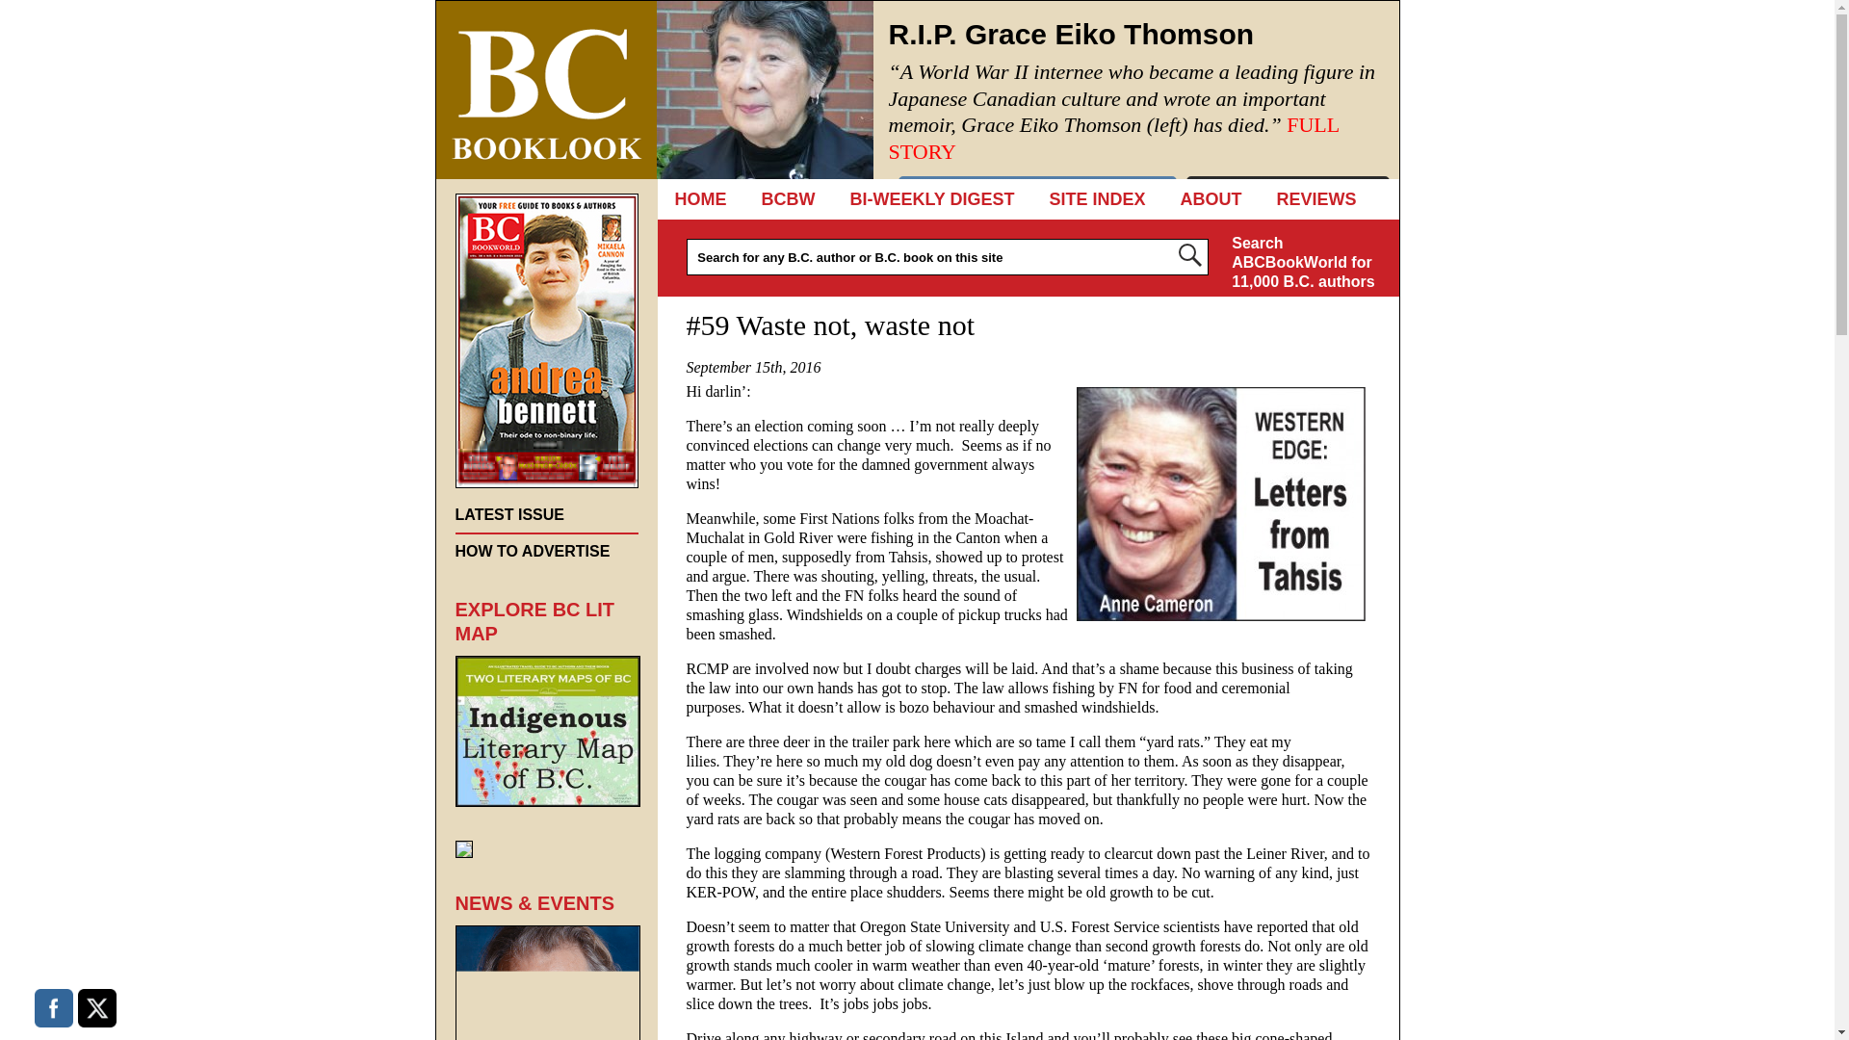  What do you see at coordinates (748, 198) in the screenshot?
I see `Skip to content` at bounding box center [748, 198].